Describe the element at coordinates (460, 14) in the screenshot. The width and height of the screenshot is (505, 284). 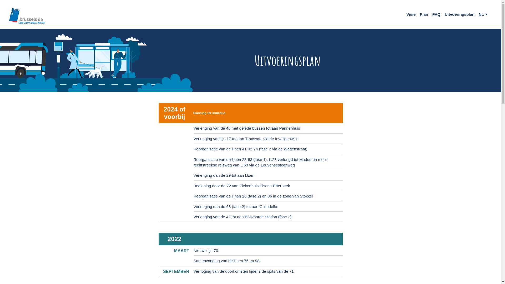
I see `Uitvoeringsplan` at that location.